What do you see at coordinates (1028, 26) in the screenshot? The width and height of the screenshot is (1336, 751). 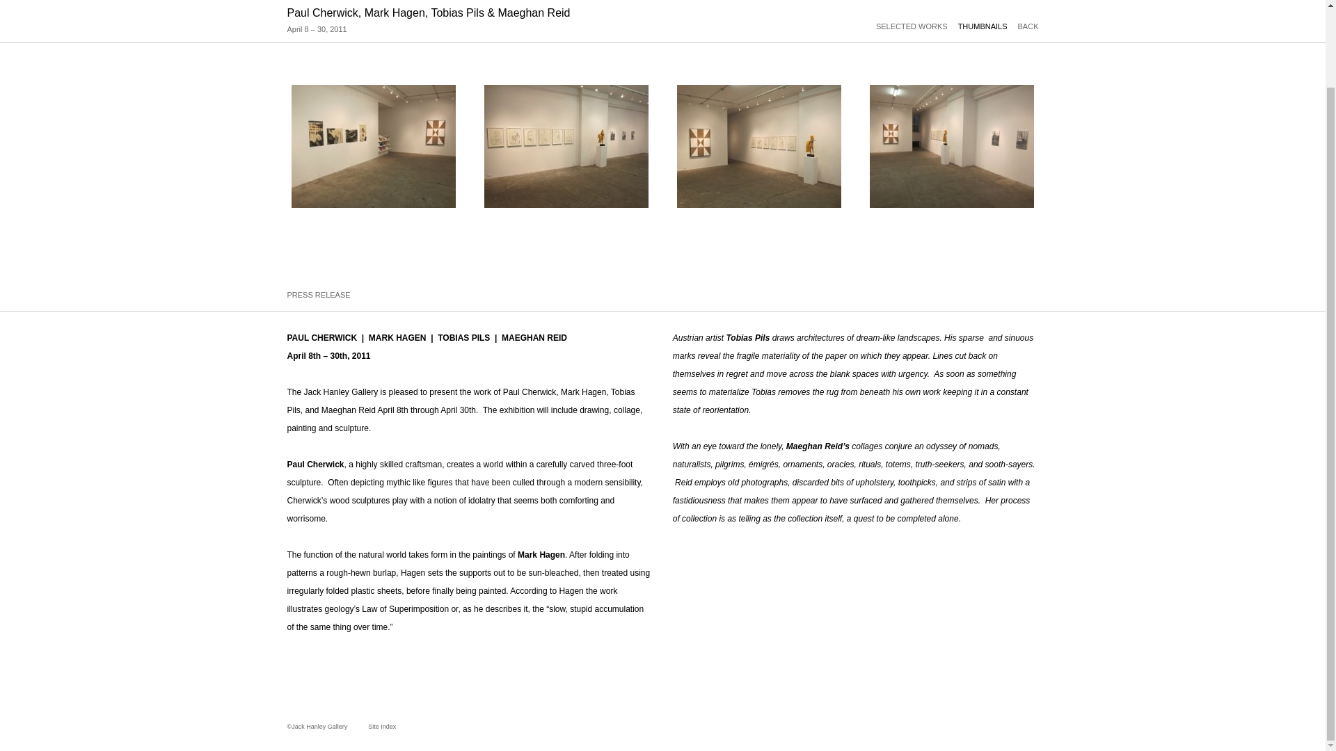 I see `BACK` at bounding box center [1028, 26].